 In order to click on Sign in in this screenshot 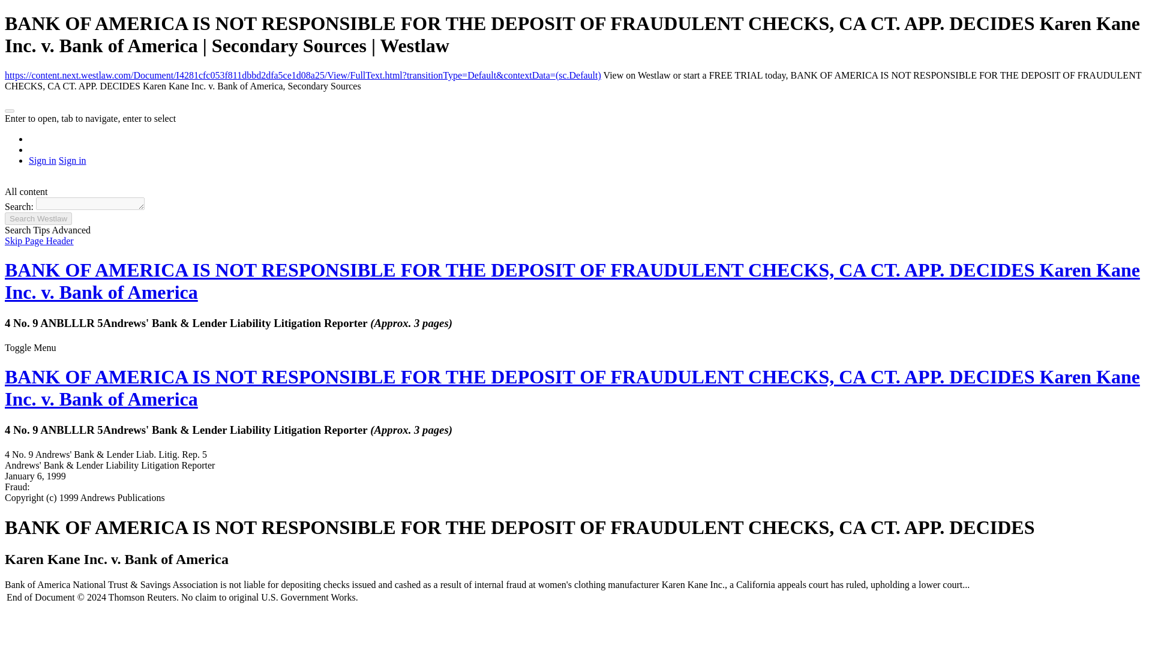, I will do `click(72, 161)`.